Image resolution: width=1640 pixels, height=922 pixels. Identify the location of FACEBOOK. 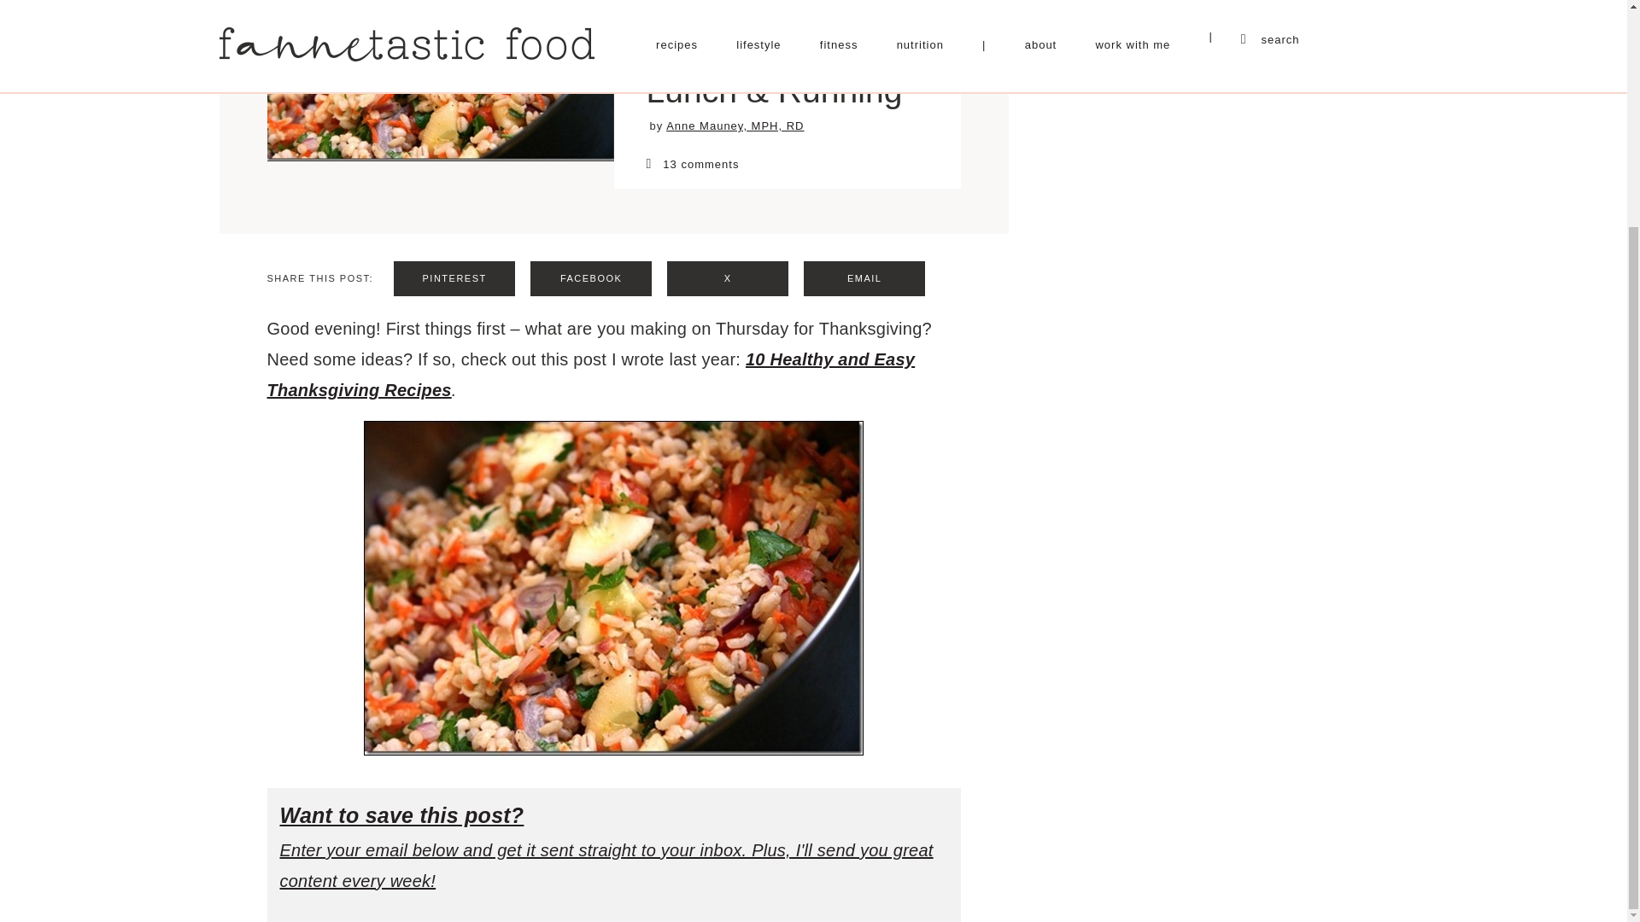
(590, 278).